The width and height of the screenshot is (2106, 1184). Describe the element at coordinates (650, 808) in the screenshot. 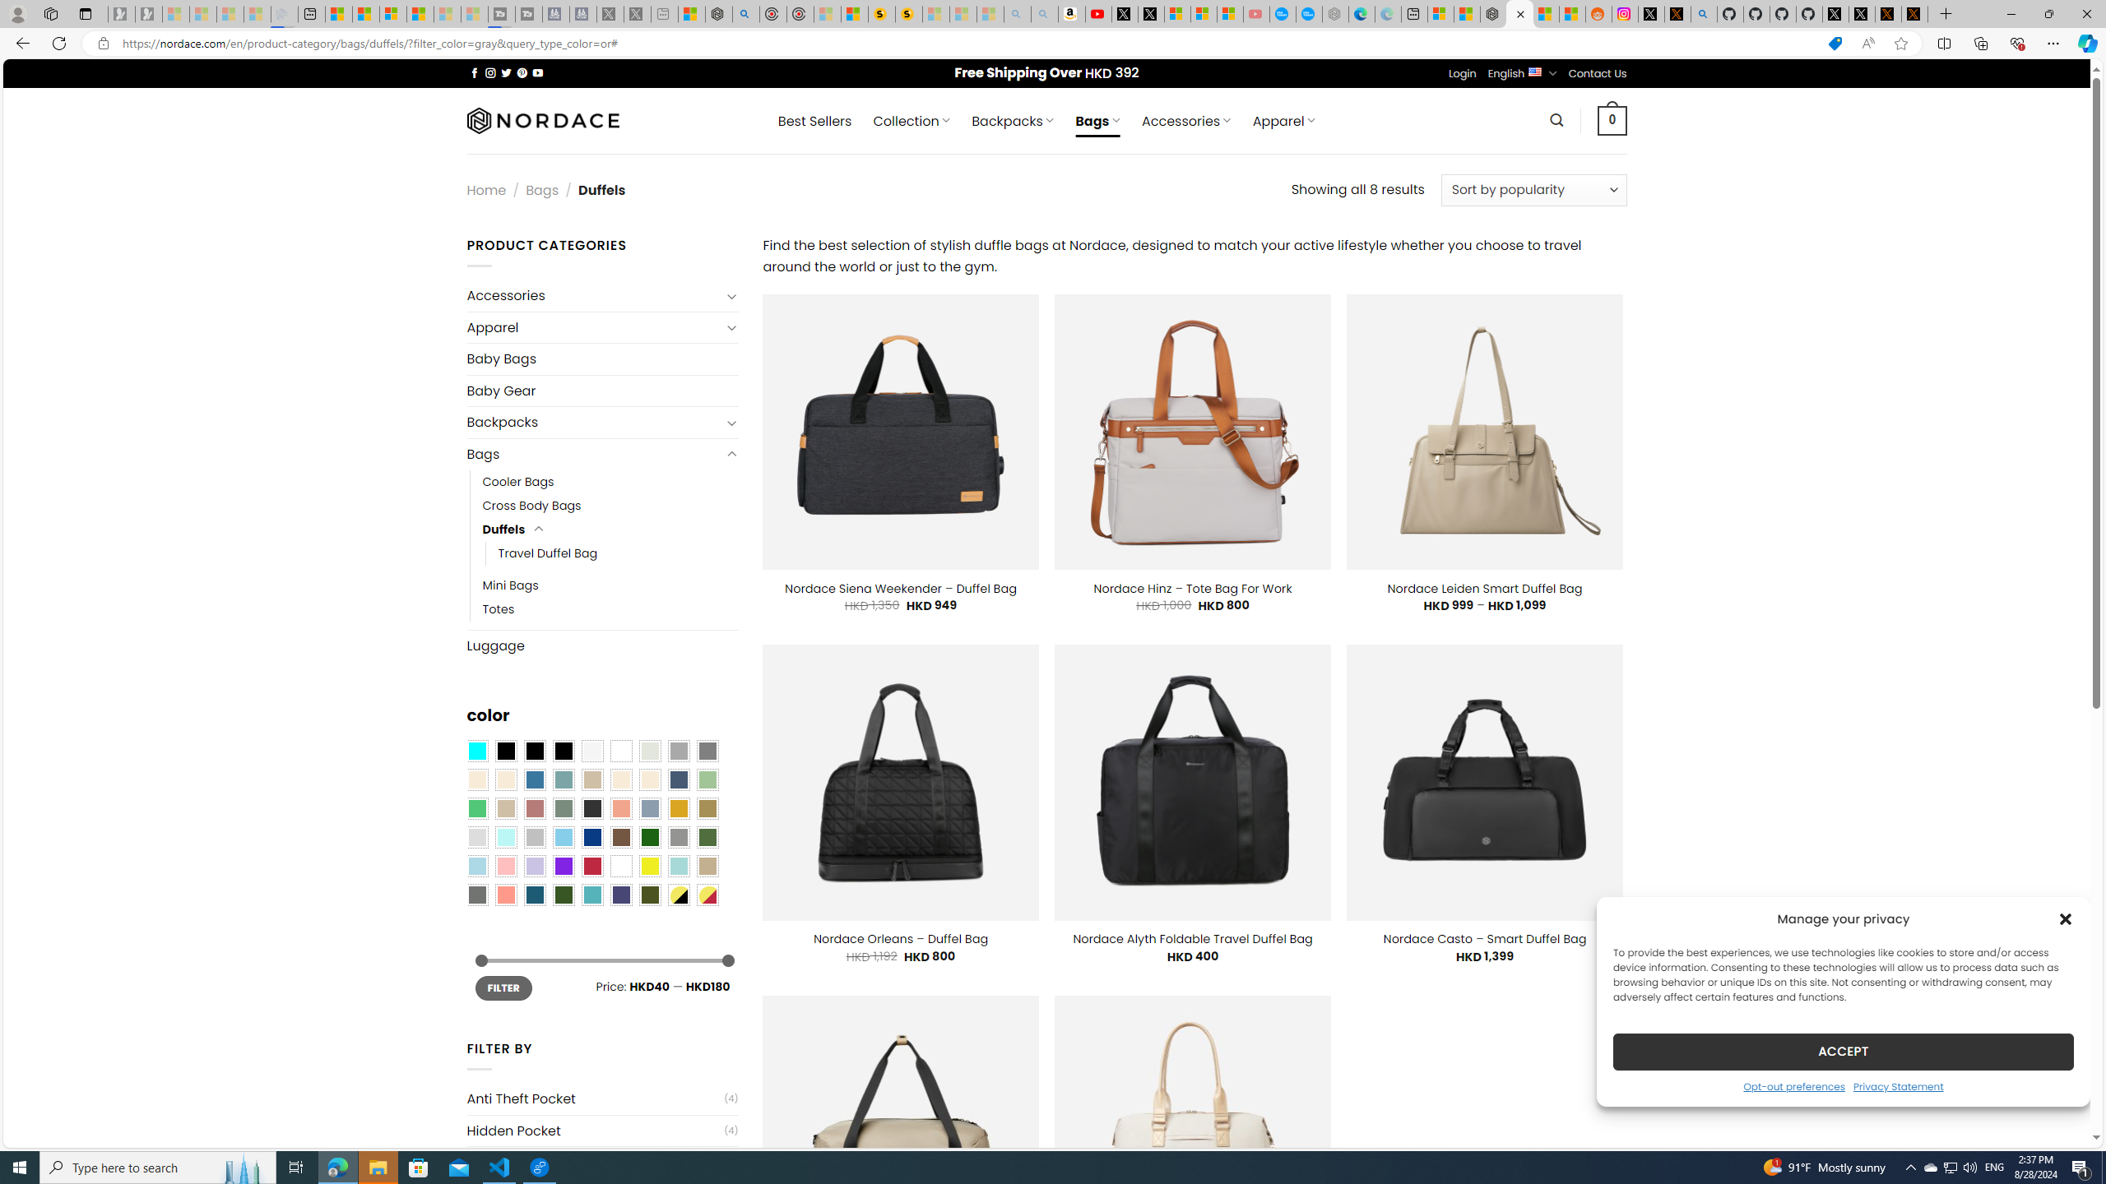

I see `Dusty Blue` at that location.